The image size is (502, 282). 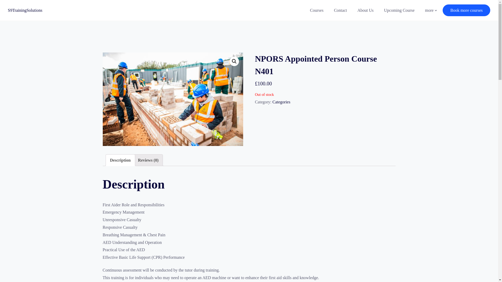 I want to click on S9TrainingSolutions, so click(x=25, y=10).